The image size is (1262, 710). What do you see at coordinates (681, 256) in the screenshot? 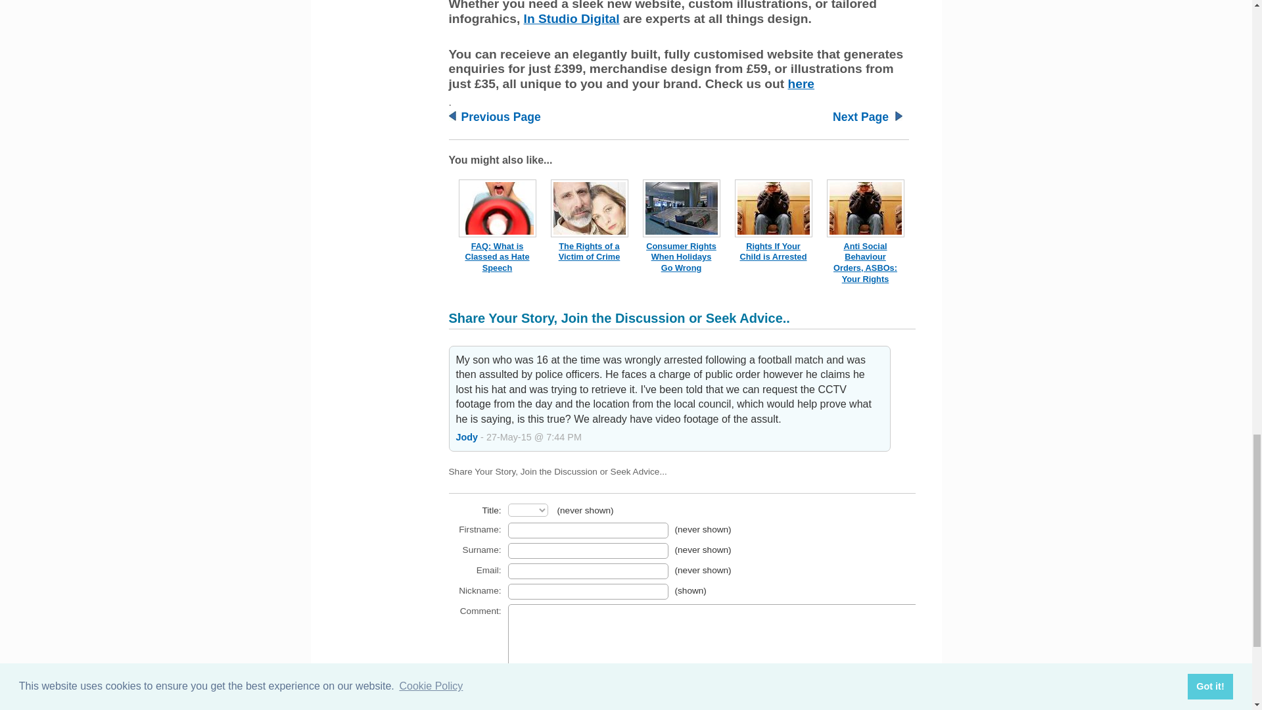
I see `Consumer Rights When Holidays Go Wrong` at bounding box center [681, 256].